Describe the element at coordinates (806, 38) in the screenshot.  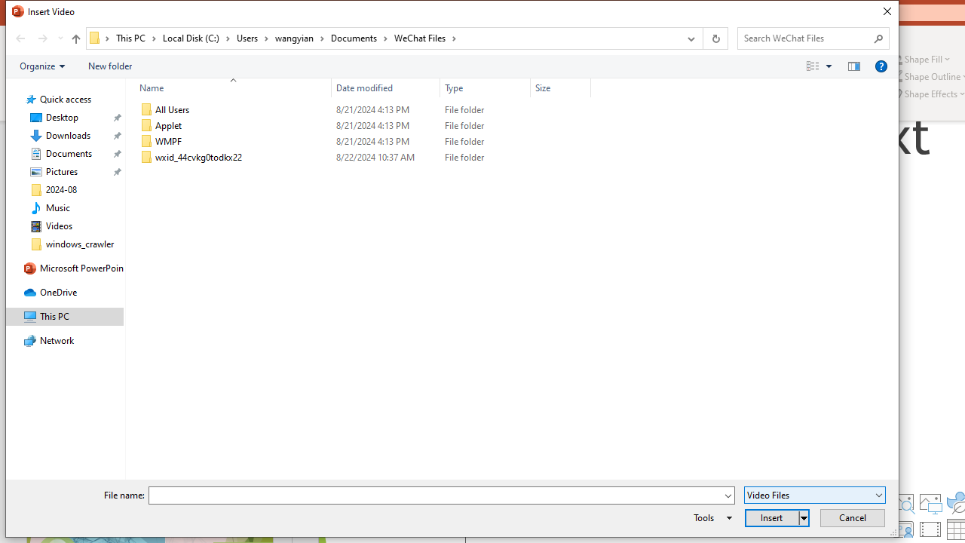
I see `Search Box` at that location.